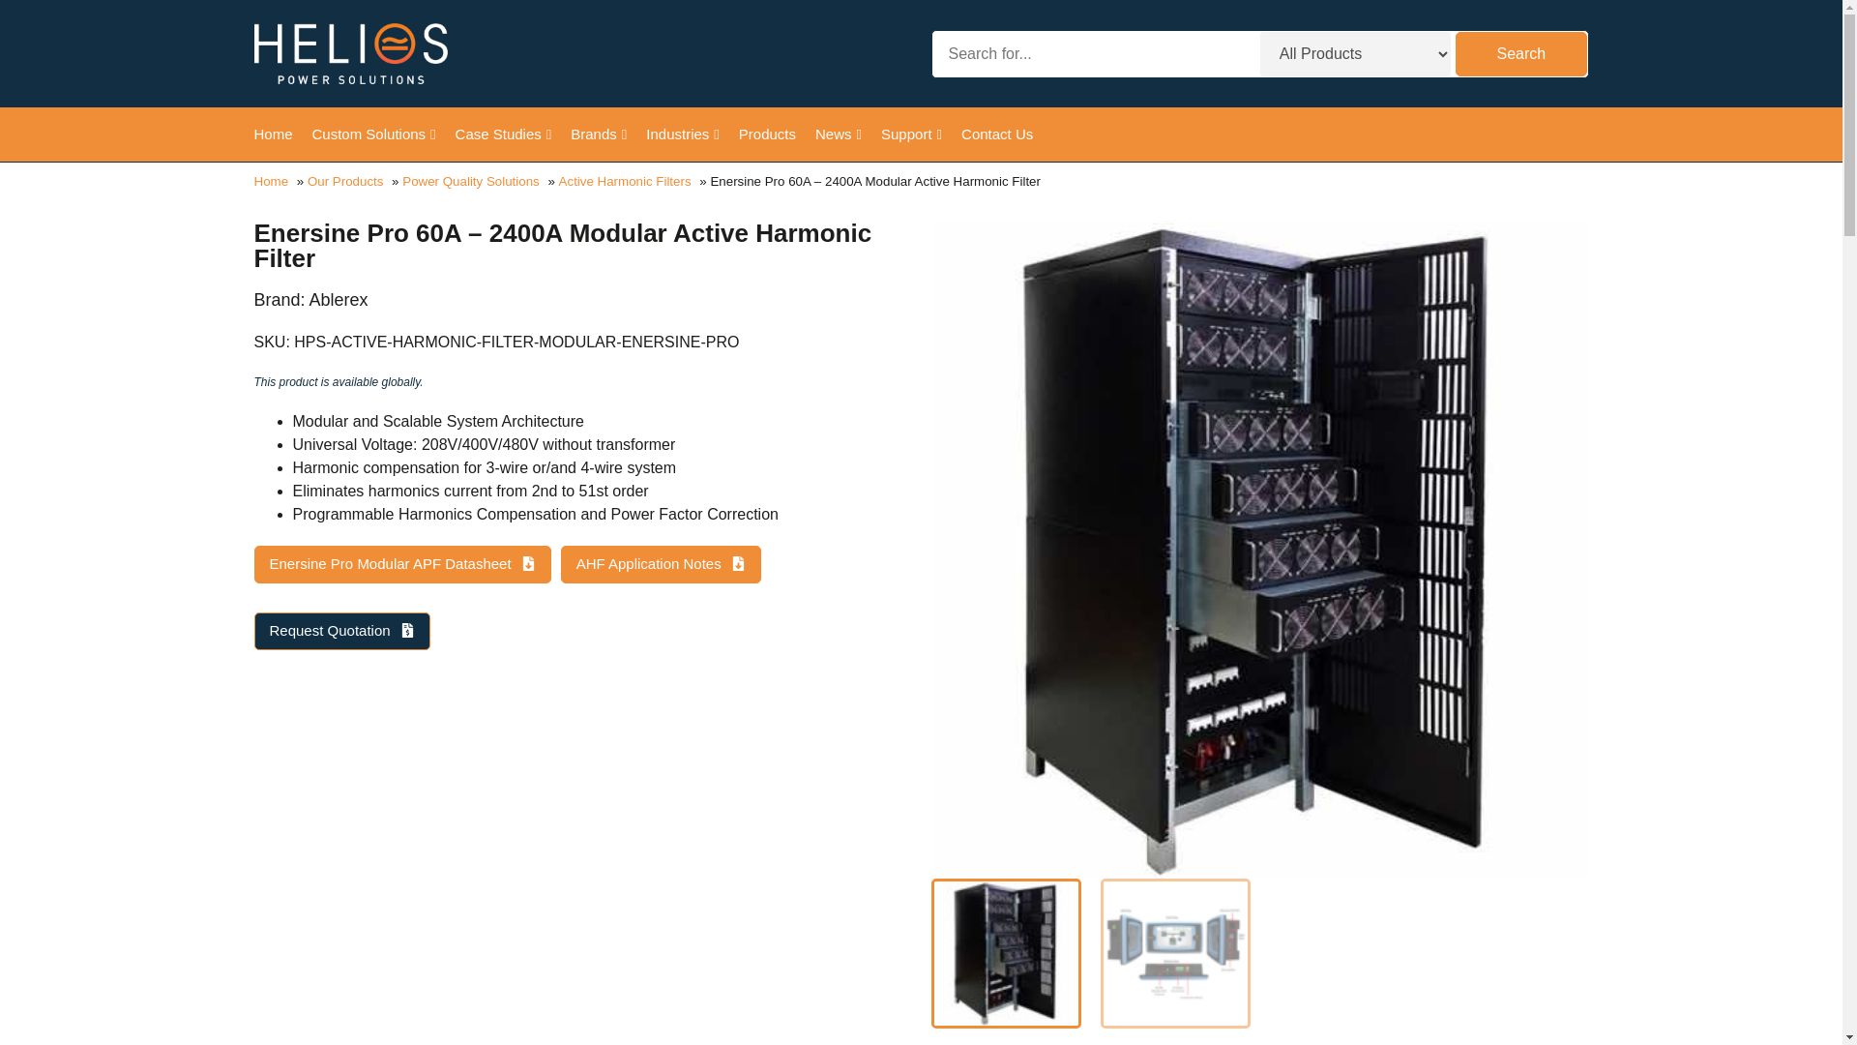  I want to click on Products, so click(768, 134).